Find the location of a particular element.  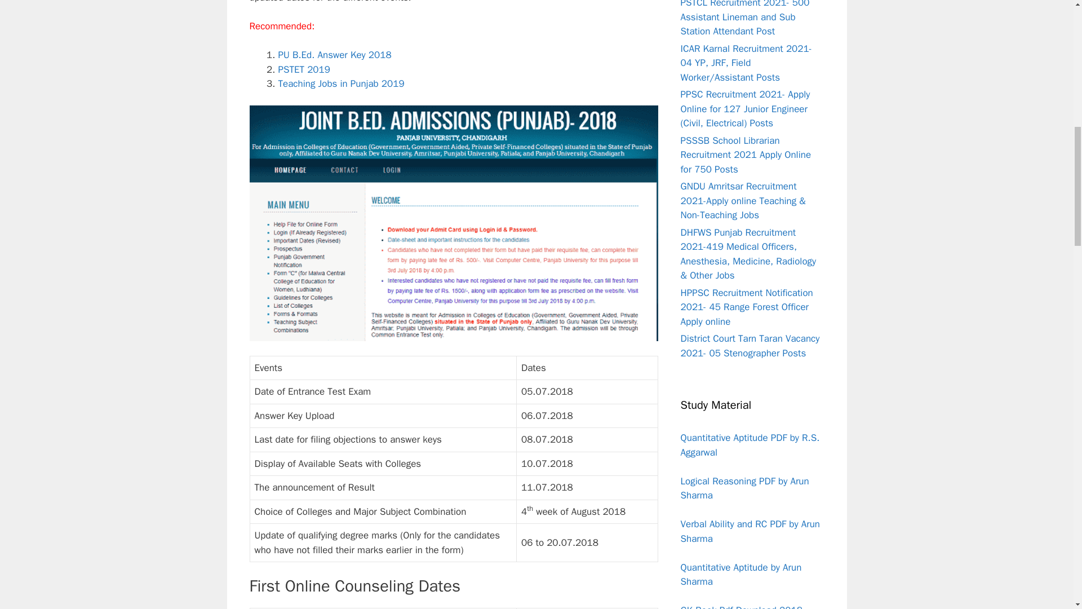

PSTET 2019 is located at coordinates (304, 69).